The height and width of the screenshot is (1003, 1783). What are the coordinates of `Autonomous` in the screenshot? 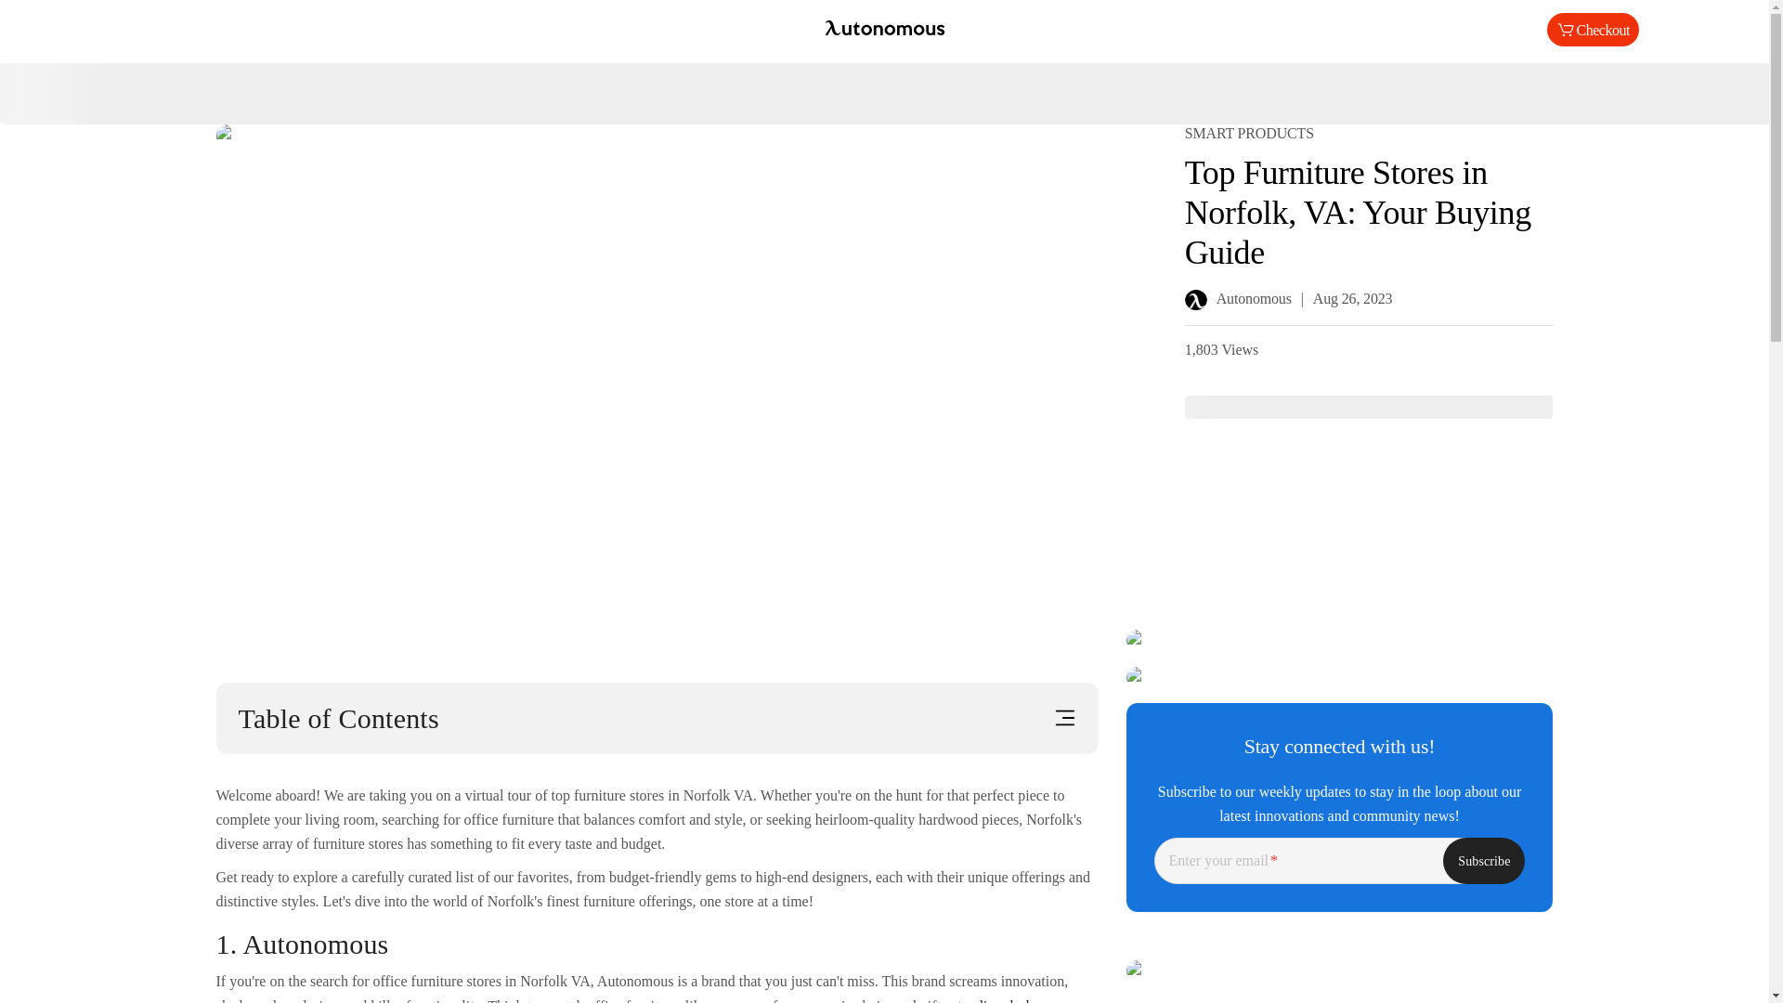 It's located at (1238, 298).